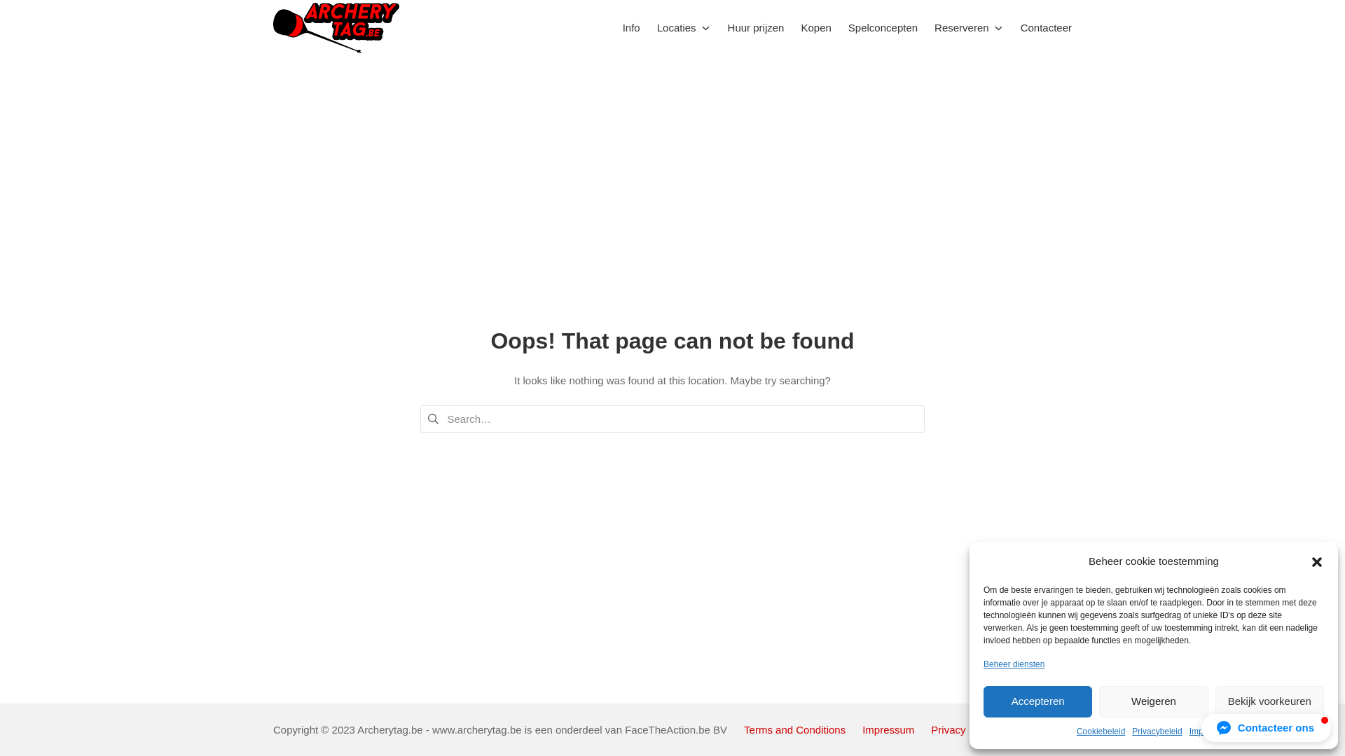 The height and width of the screenshot is (756, 1345). What do you see at coordinates (34, 13) in the screenshot?
I see `Zoeken` at bounding box center [34, 13].